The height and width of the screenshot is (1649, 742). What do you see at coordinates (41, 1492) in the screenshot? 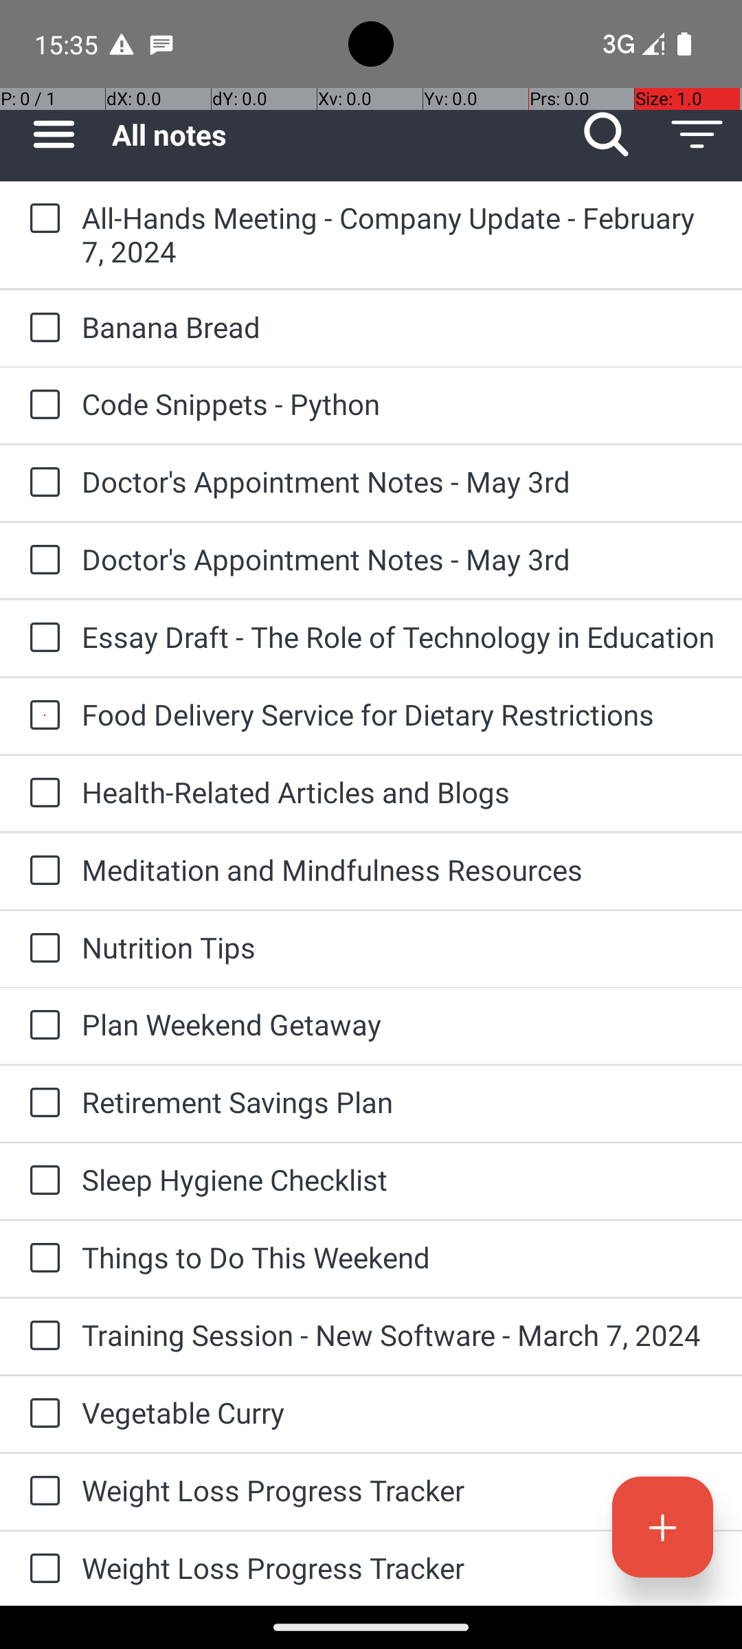
I see `to-do: Weight Loss Progress Tracker` at bounding box center [41, 1492].